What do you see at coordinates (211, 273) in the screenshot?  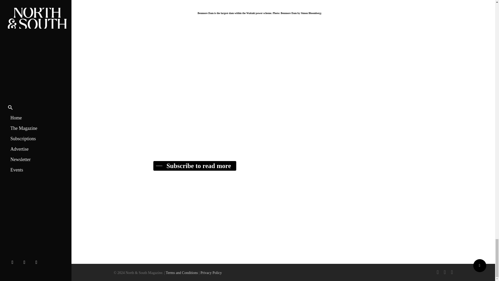 I see `Privacy Policy` at bounding box center [211, 273].